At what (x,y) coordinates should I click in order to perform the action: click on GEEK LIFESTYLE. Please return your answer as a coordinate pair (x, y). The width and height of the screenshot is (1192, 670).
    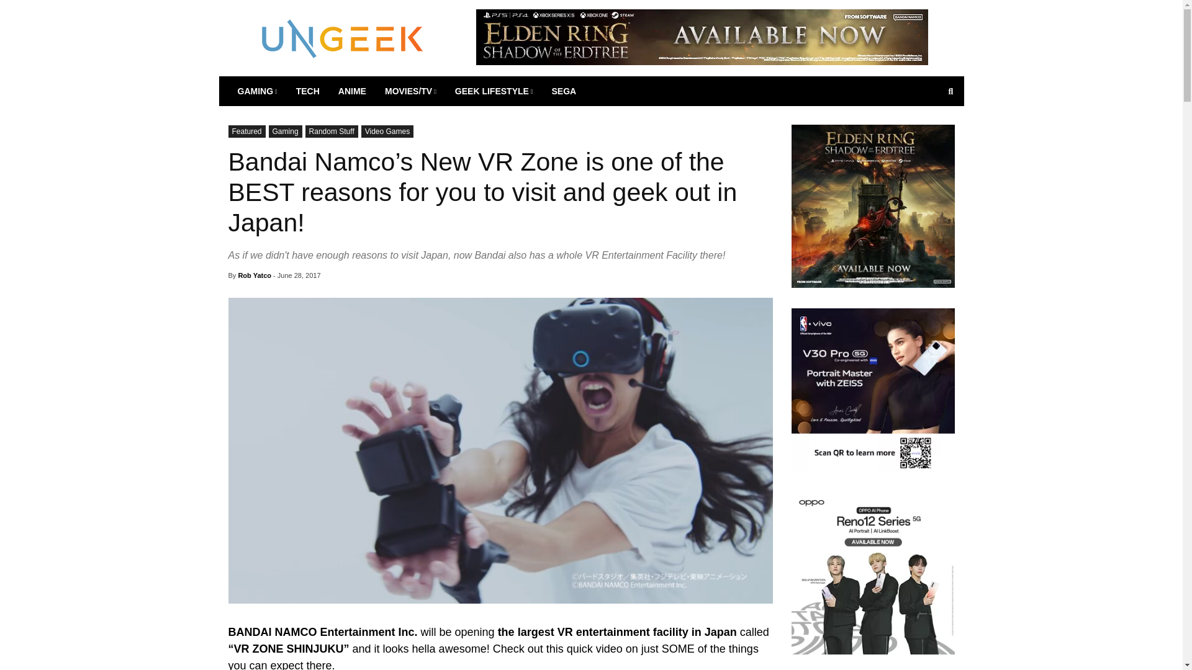
    Looking at the image, I should click on (494, 91).